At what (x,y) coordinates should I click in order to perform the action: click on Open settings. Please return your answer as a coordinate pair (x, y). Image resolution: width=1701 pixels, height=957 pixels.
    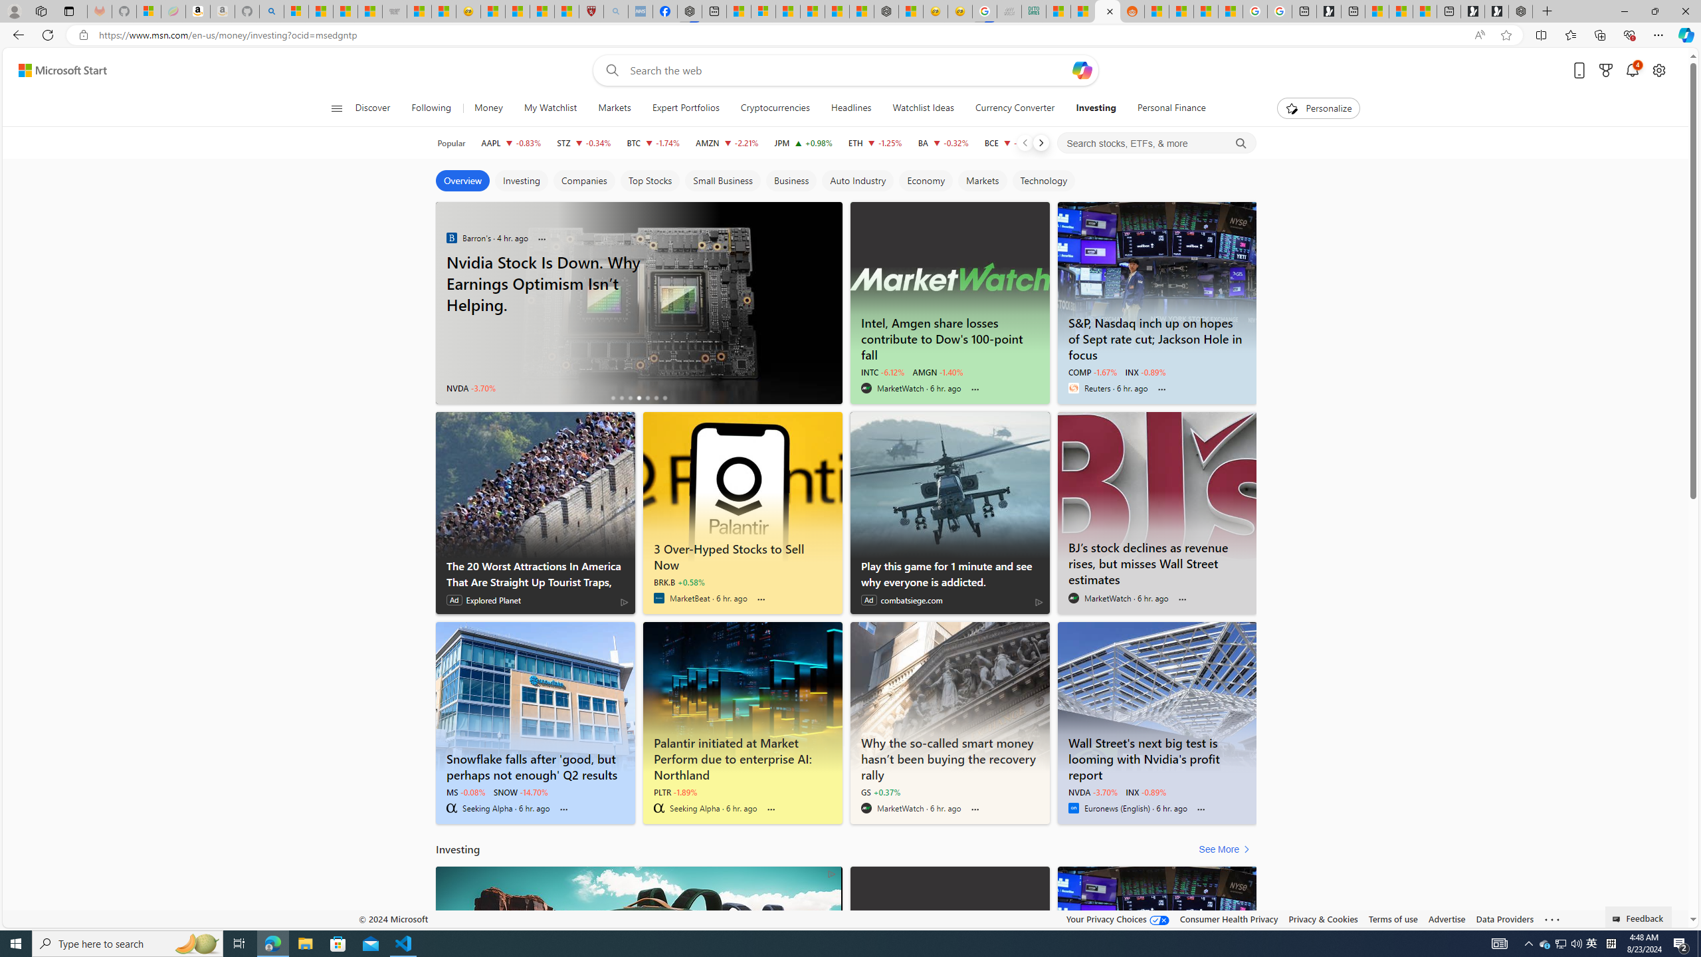
    Looking at the image, I should click on (1659, 70).